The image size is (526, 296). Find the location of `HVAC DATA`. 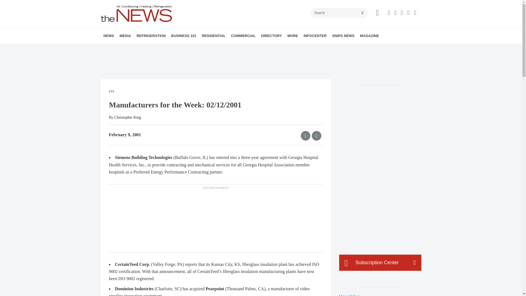

HVAC DATA is located at coordinates (141, 48).